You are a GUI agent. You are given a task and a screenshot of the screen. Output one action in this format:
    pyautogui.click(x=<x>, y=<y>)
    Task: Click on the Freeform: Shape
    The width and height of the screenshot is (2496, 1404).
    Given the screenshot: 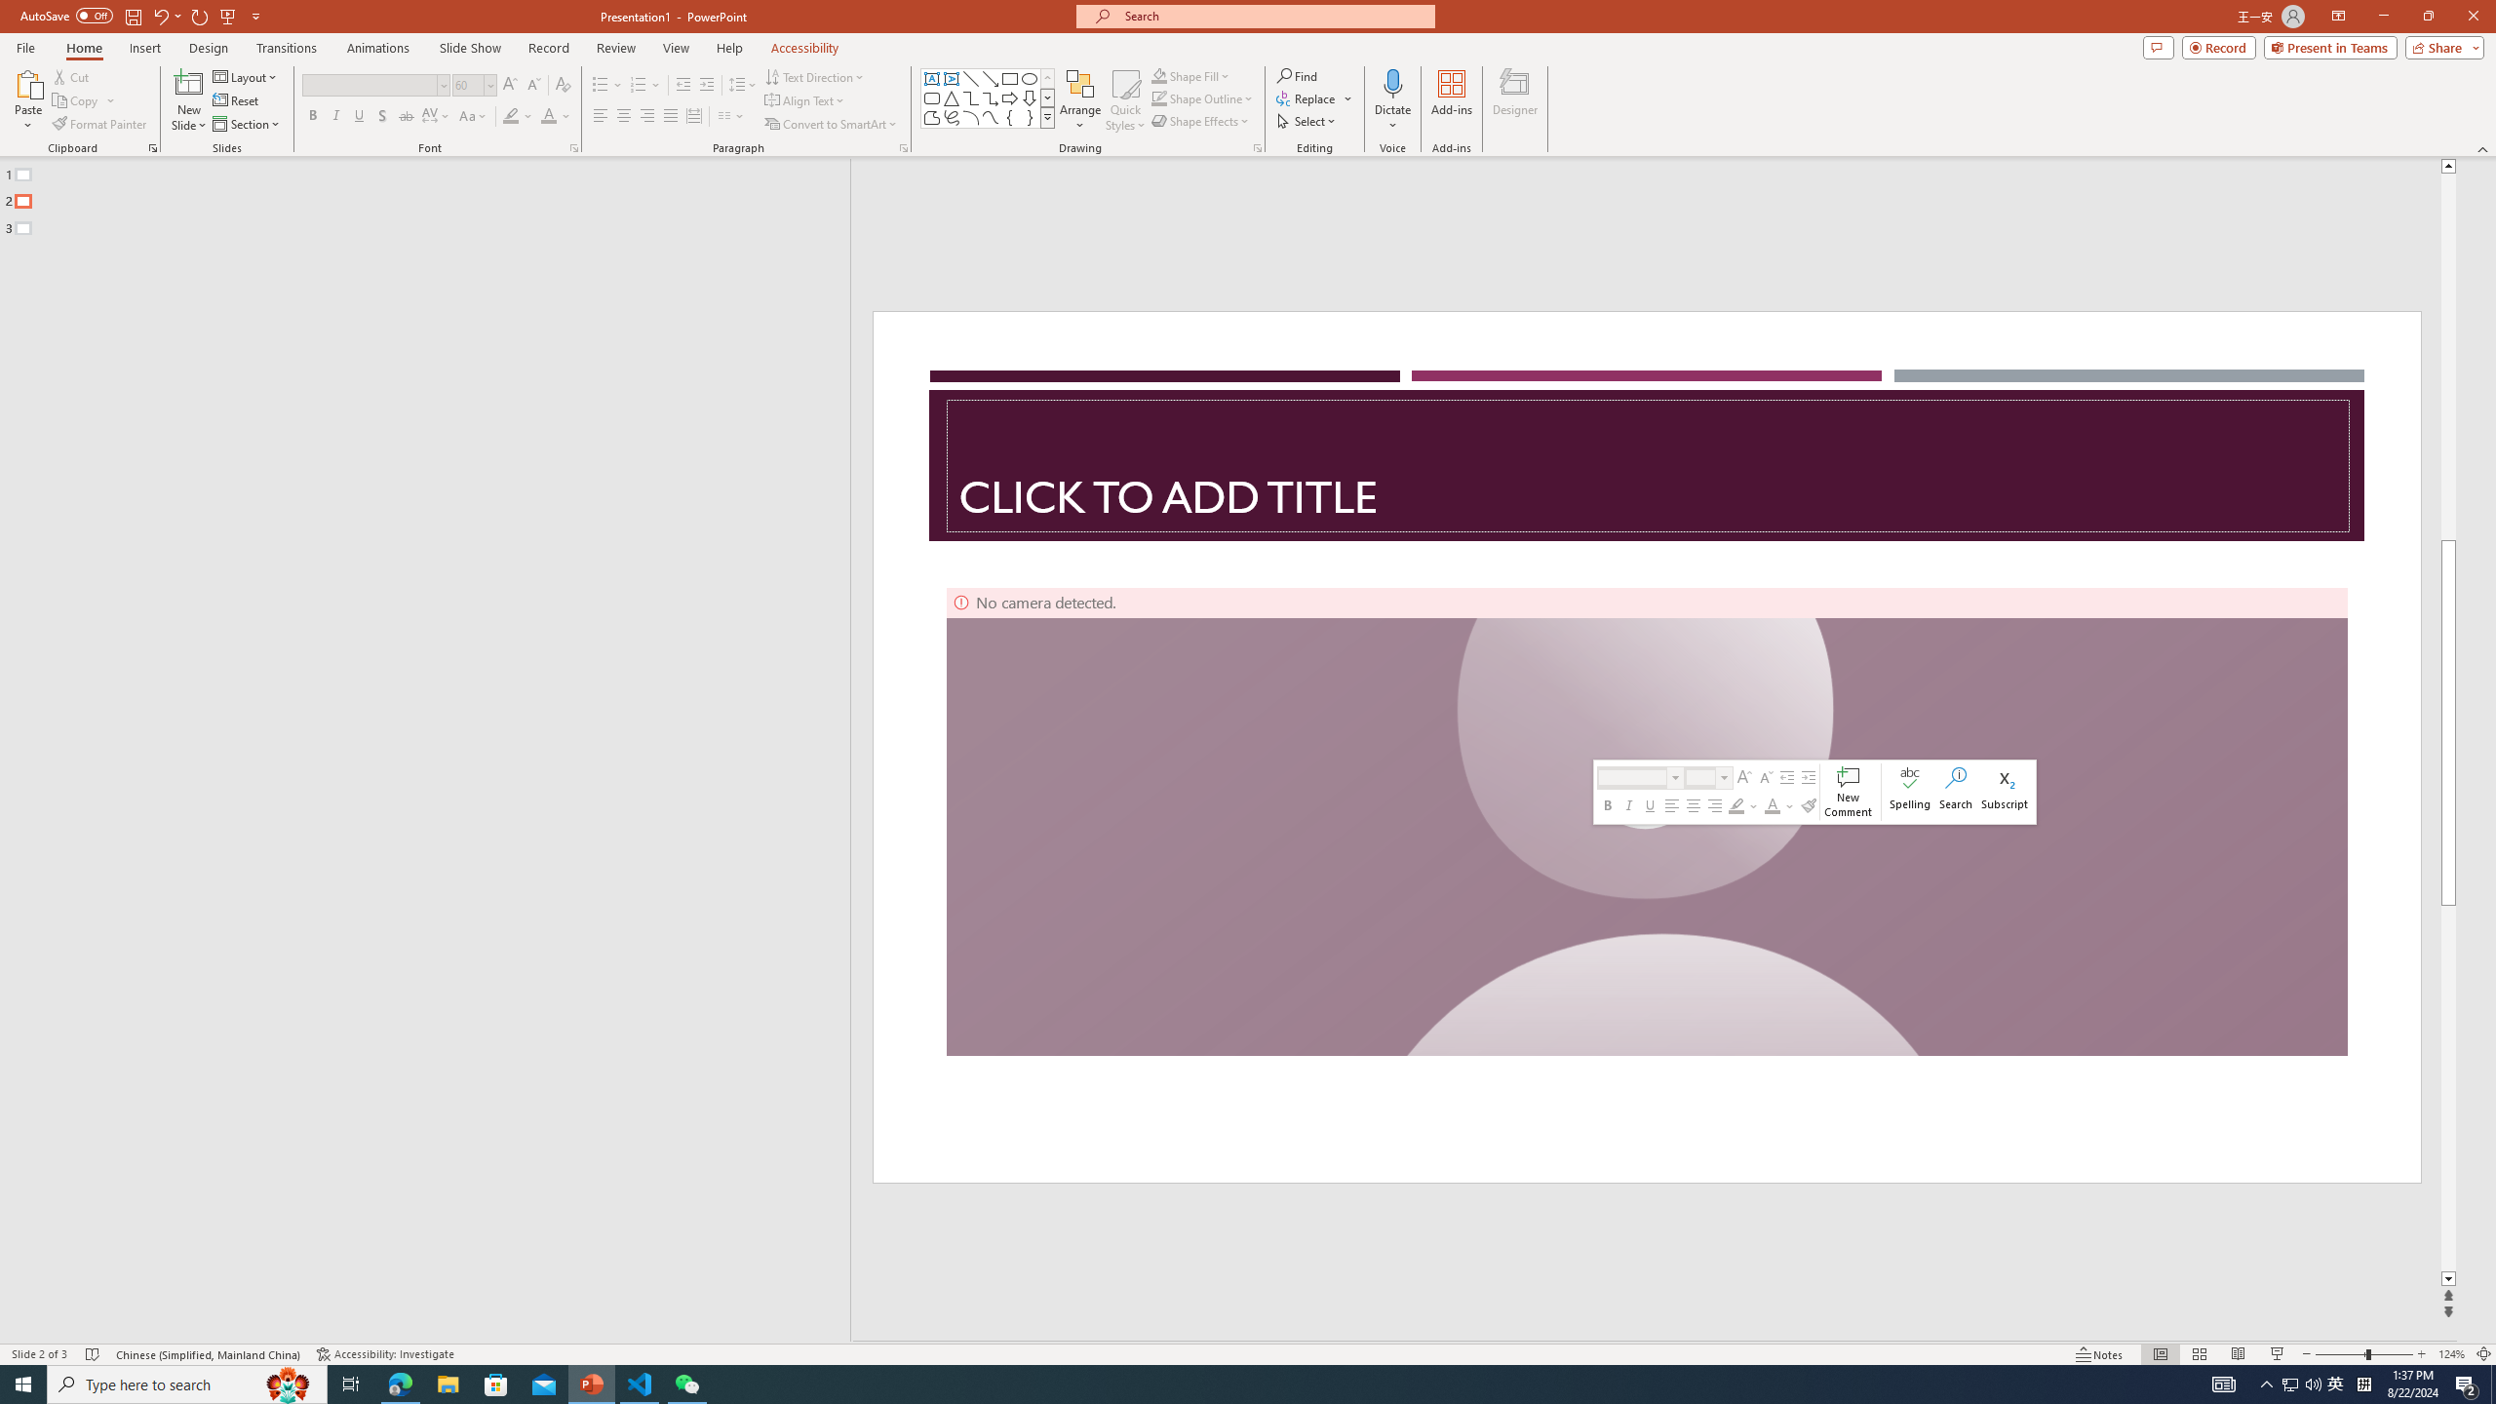 What is the action you would take?
    pyautogui.click(x=932, y=117)
    